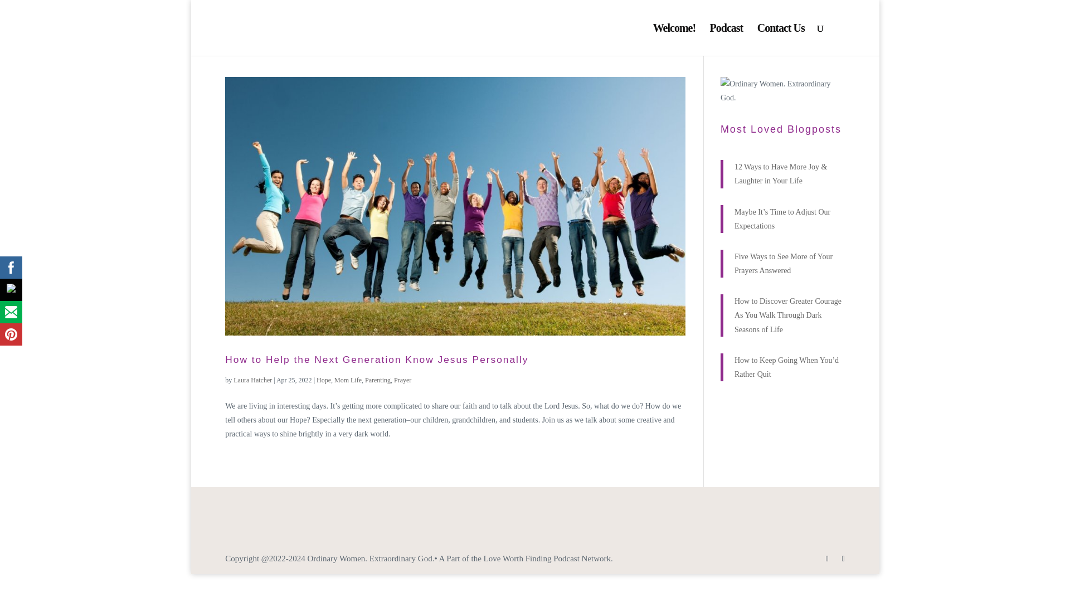 The height and width of the screenshot is (602, 1070). Describe the element at coordinates (377, 359) in the screenshot. I see `How to Help the Next Generation Know Jesus Personally` at that location.